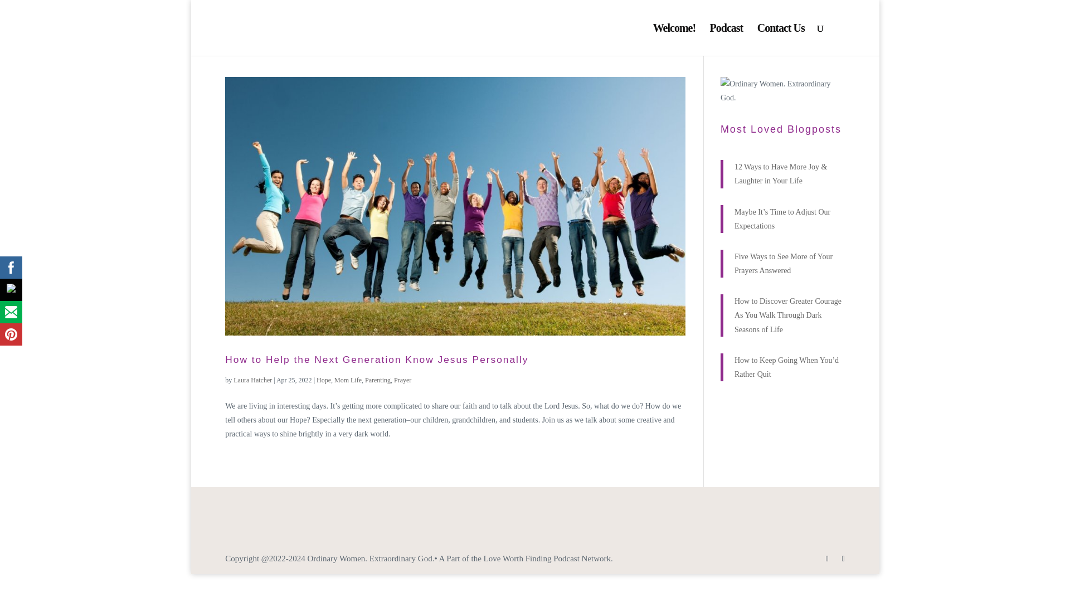 The height and width of the screenshot is (602, 1070). Describe the element at coordinates (377, 359) in the screenshot. I see `How to Help the Next Generation Know Jesus Personally` at that location.